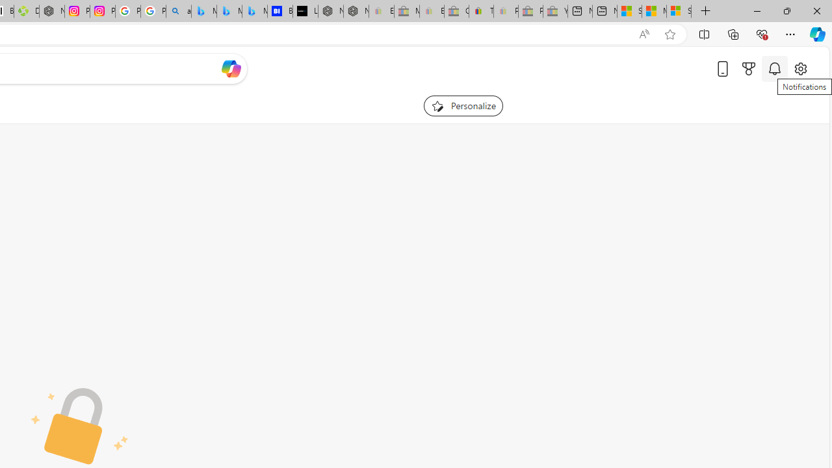 The width and height of the screenshot is (832, 468). Describe the element at coordinates (629, 12) in the screenshot. I see `Shanghai, China hourly forecast | Microsoft Weather` at that location.